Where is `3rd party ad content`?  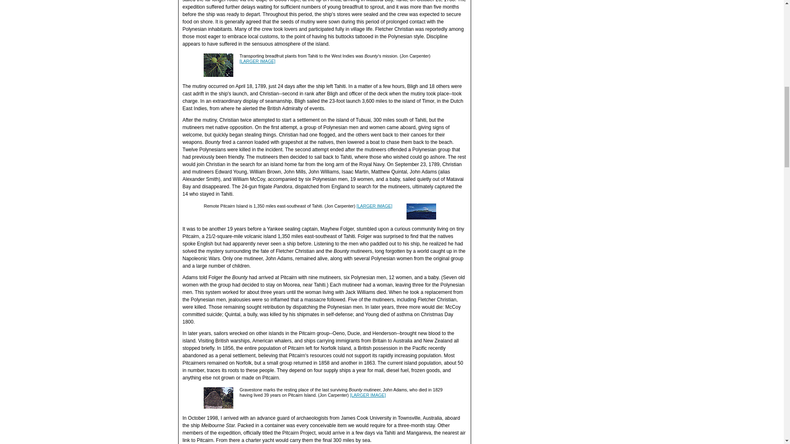
3rd party ad content is located at coordinates (544, 305).